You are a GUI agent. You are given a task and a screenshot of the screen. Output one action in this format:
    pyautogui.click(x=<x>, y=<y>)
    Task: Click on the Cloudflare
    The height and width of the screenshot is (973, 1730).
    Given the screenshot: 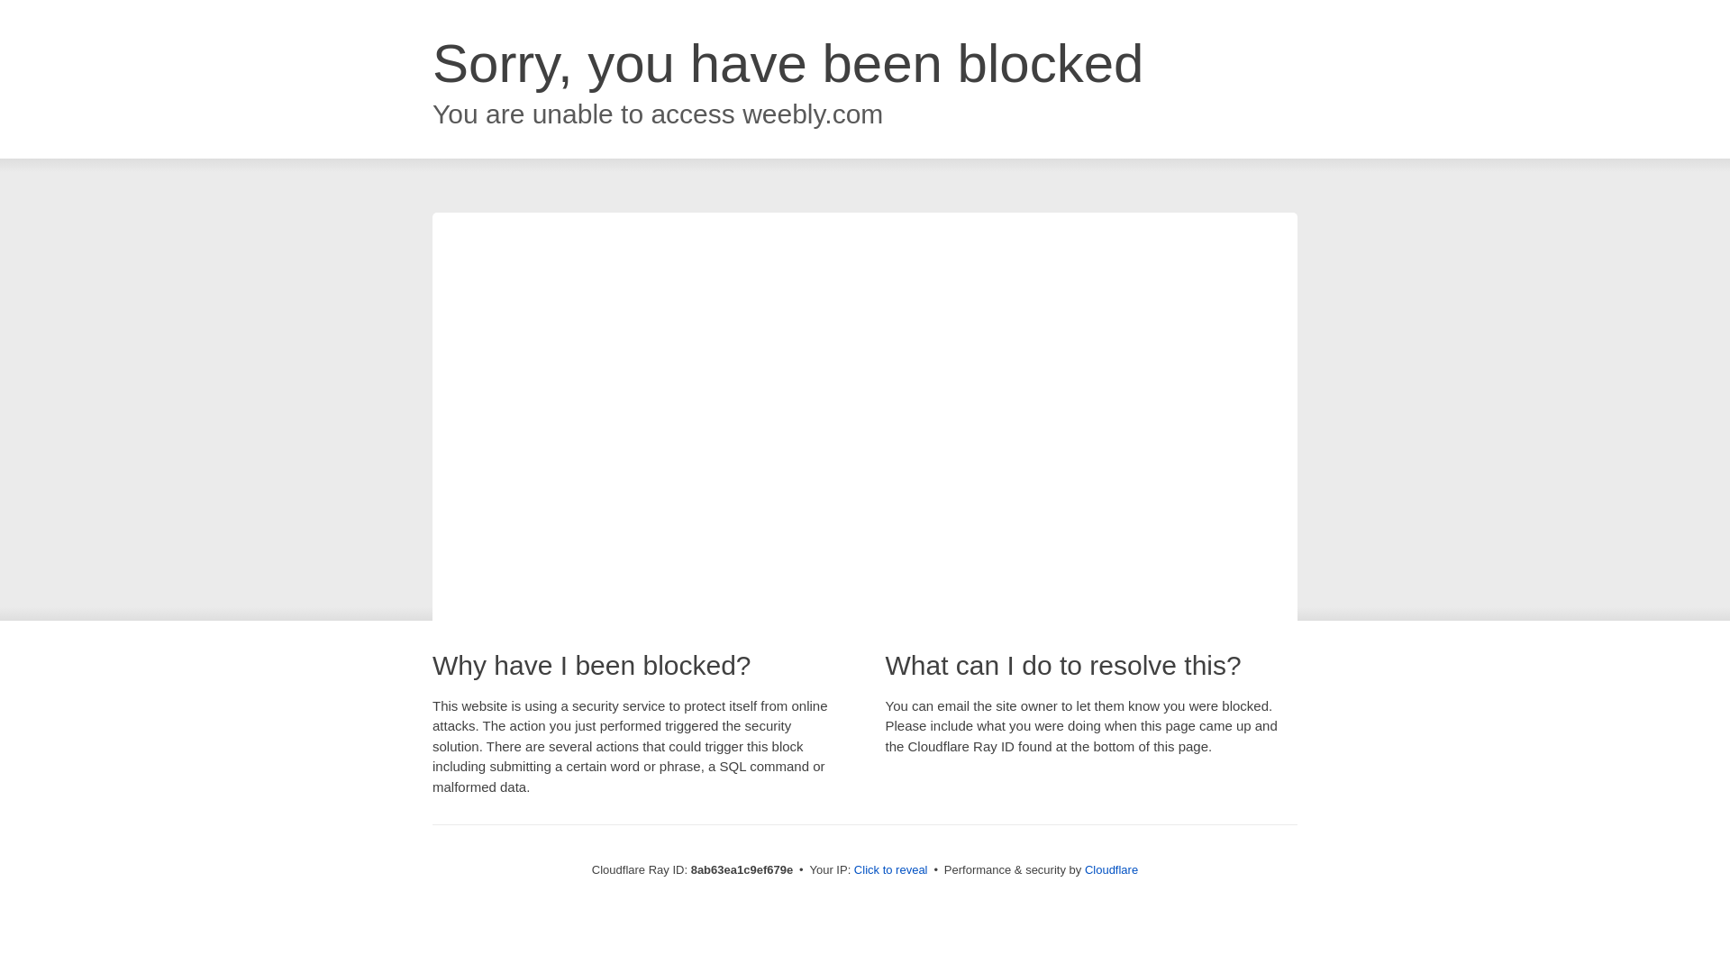 What is the action you would take?
    pyautogui.click(x=1111, y=869)
    